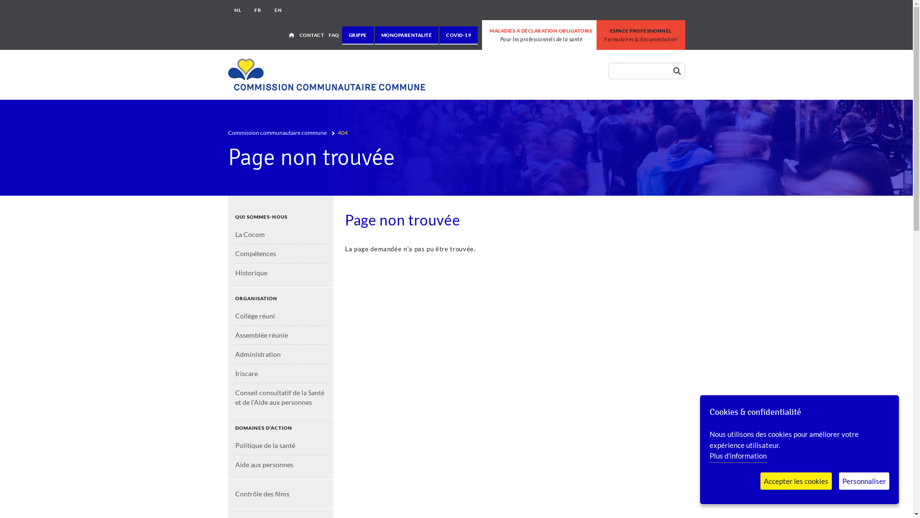 The height and width of the screenshot is (518, 920). Describe the element at coordinates (312, 35) in the screenshot. I see `CONTACT` at that location.